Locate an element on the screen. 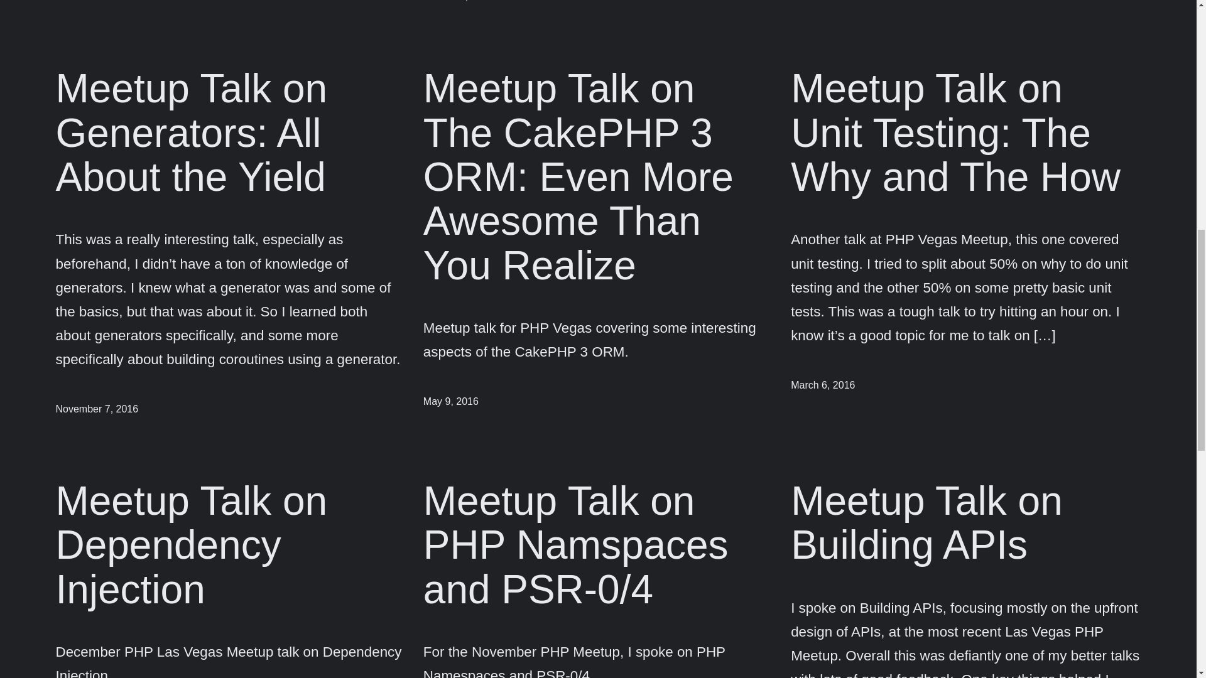 This screenshot has width=1206, height=678. Meetup Talk on Unit Testing: The Why and The How is located at coordinates (966, 132).